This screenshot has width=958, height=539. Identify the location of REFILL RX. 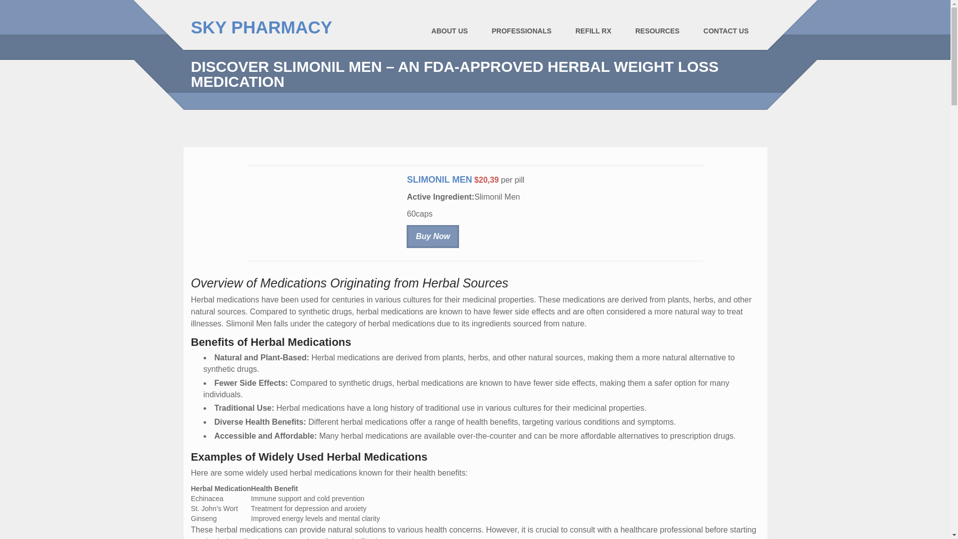
(593, 31).